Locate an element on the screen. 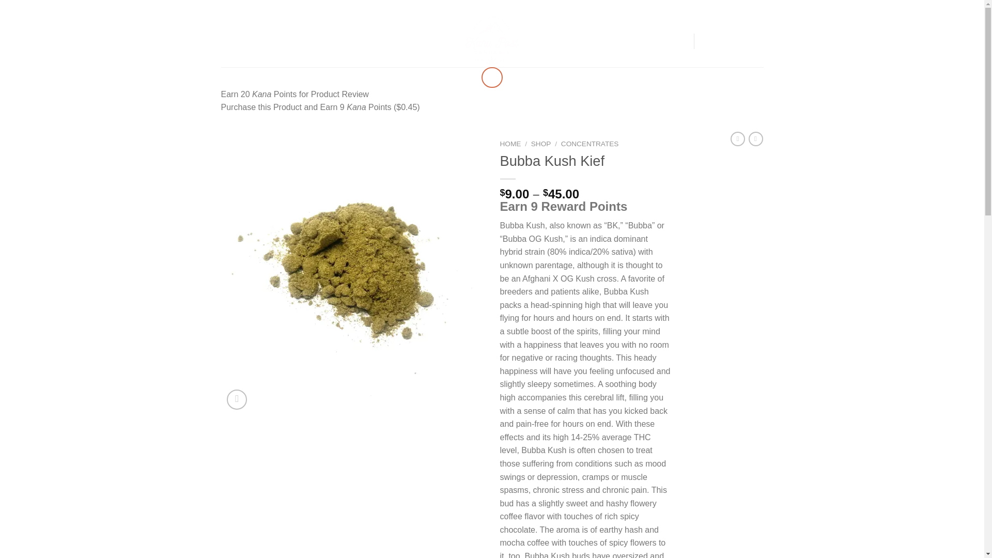  HOME is located at coordinates (246, 41).